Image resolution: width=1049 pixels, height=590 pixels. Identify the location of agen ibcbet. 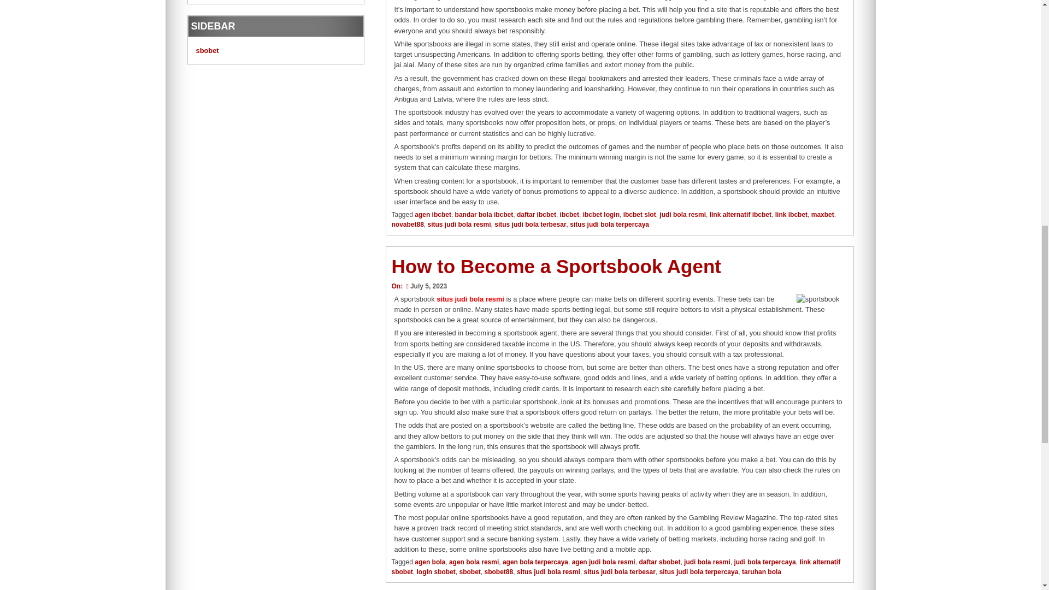
(433, 214).